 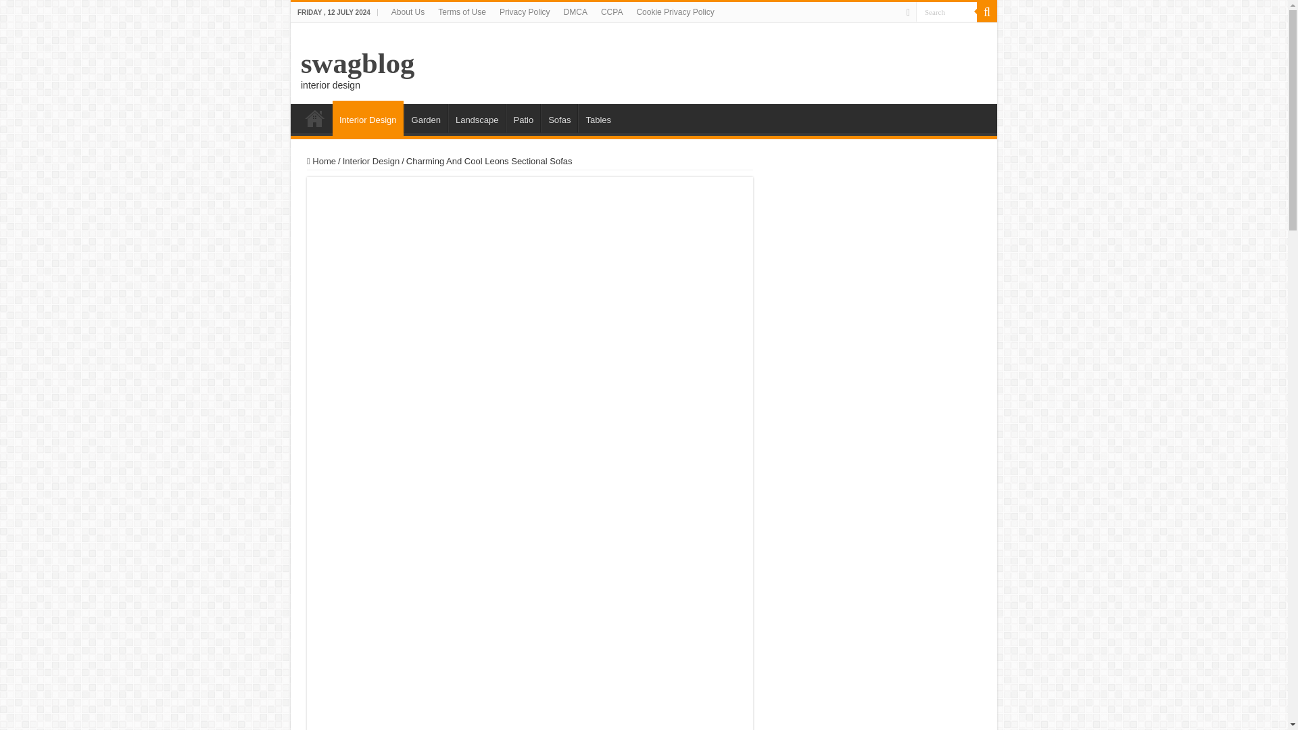 What do you see at coordinates (946, 12) in the screenshot?
I see `Search` at bounding box center [946, 12].